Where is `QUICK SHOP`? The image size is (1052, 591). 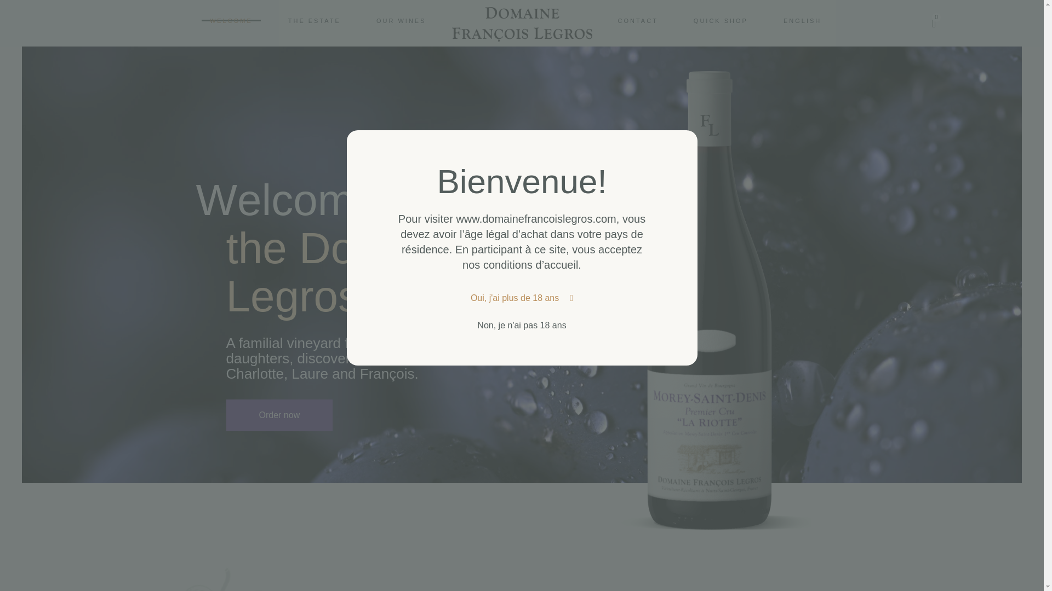 QUICK SHOP is located at coordinates (721, 20).